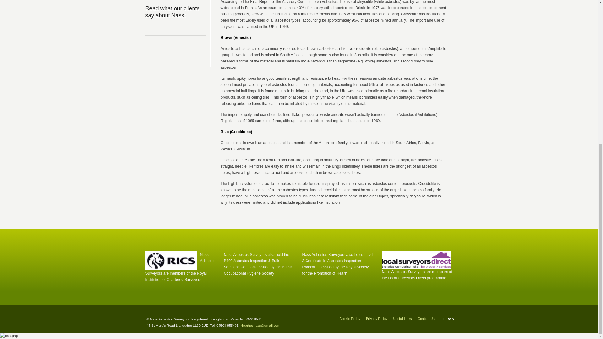  I want to click on Contact Us, so click(426, 318).